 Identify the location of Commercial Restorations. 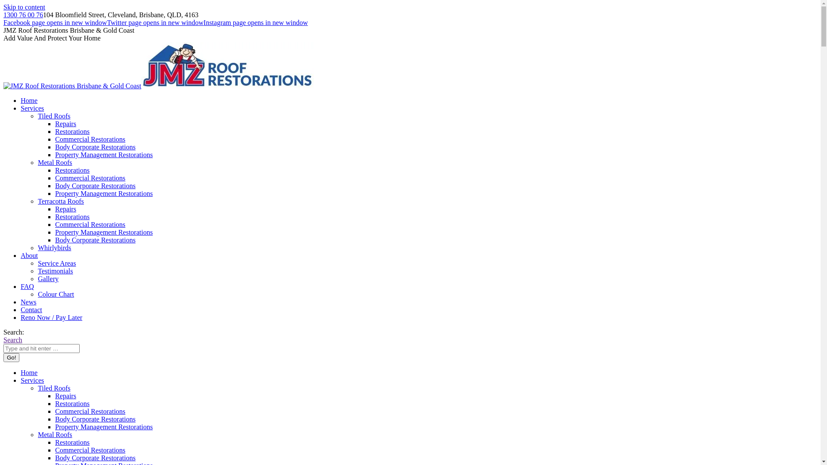
(90, 178).